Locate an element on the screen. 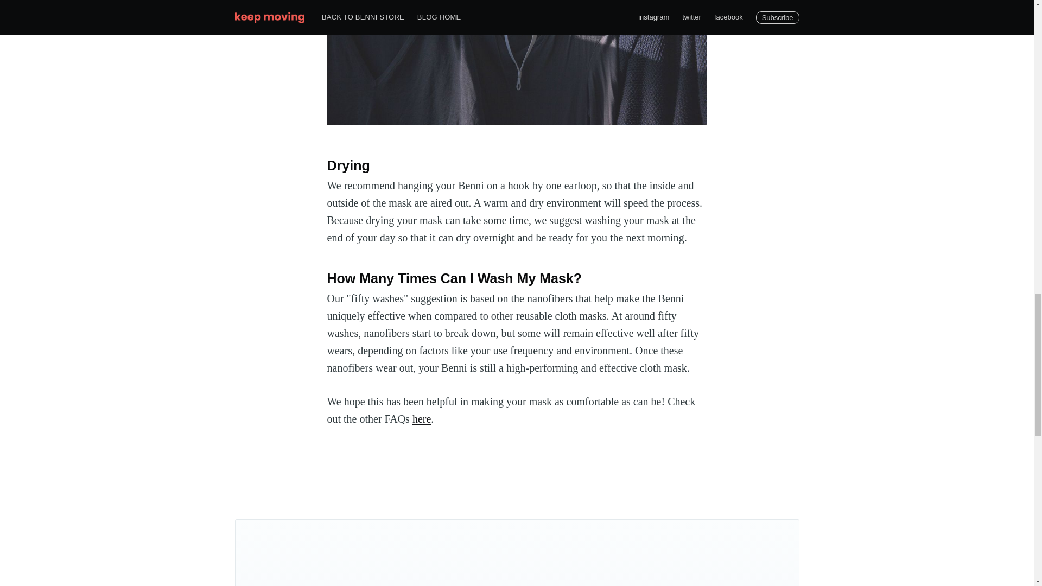  here is located at coordinates (422, 419).